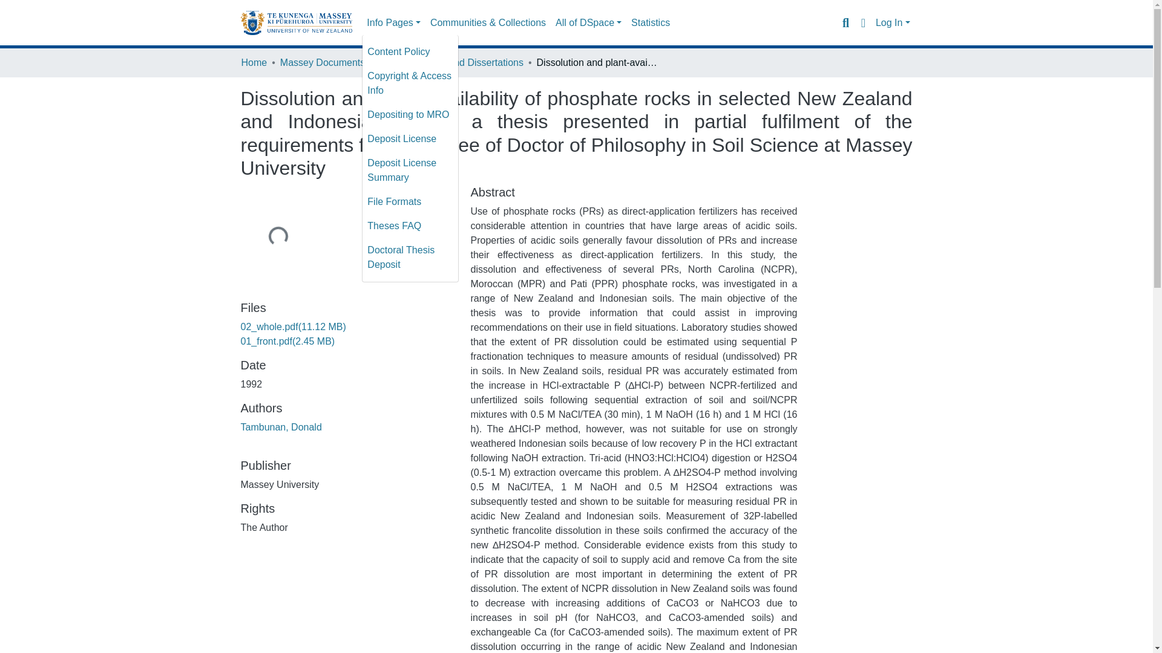  Describe the element at coordinates (588, 23) in the screenshot. I see `All of DSpace` at that location.